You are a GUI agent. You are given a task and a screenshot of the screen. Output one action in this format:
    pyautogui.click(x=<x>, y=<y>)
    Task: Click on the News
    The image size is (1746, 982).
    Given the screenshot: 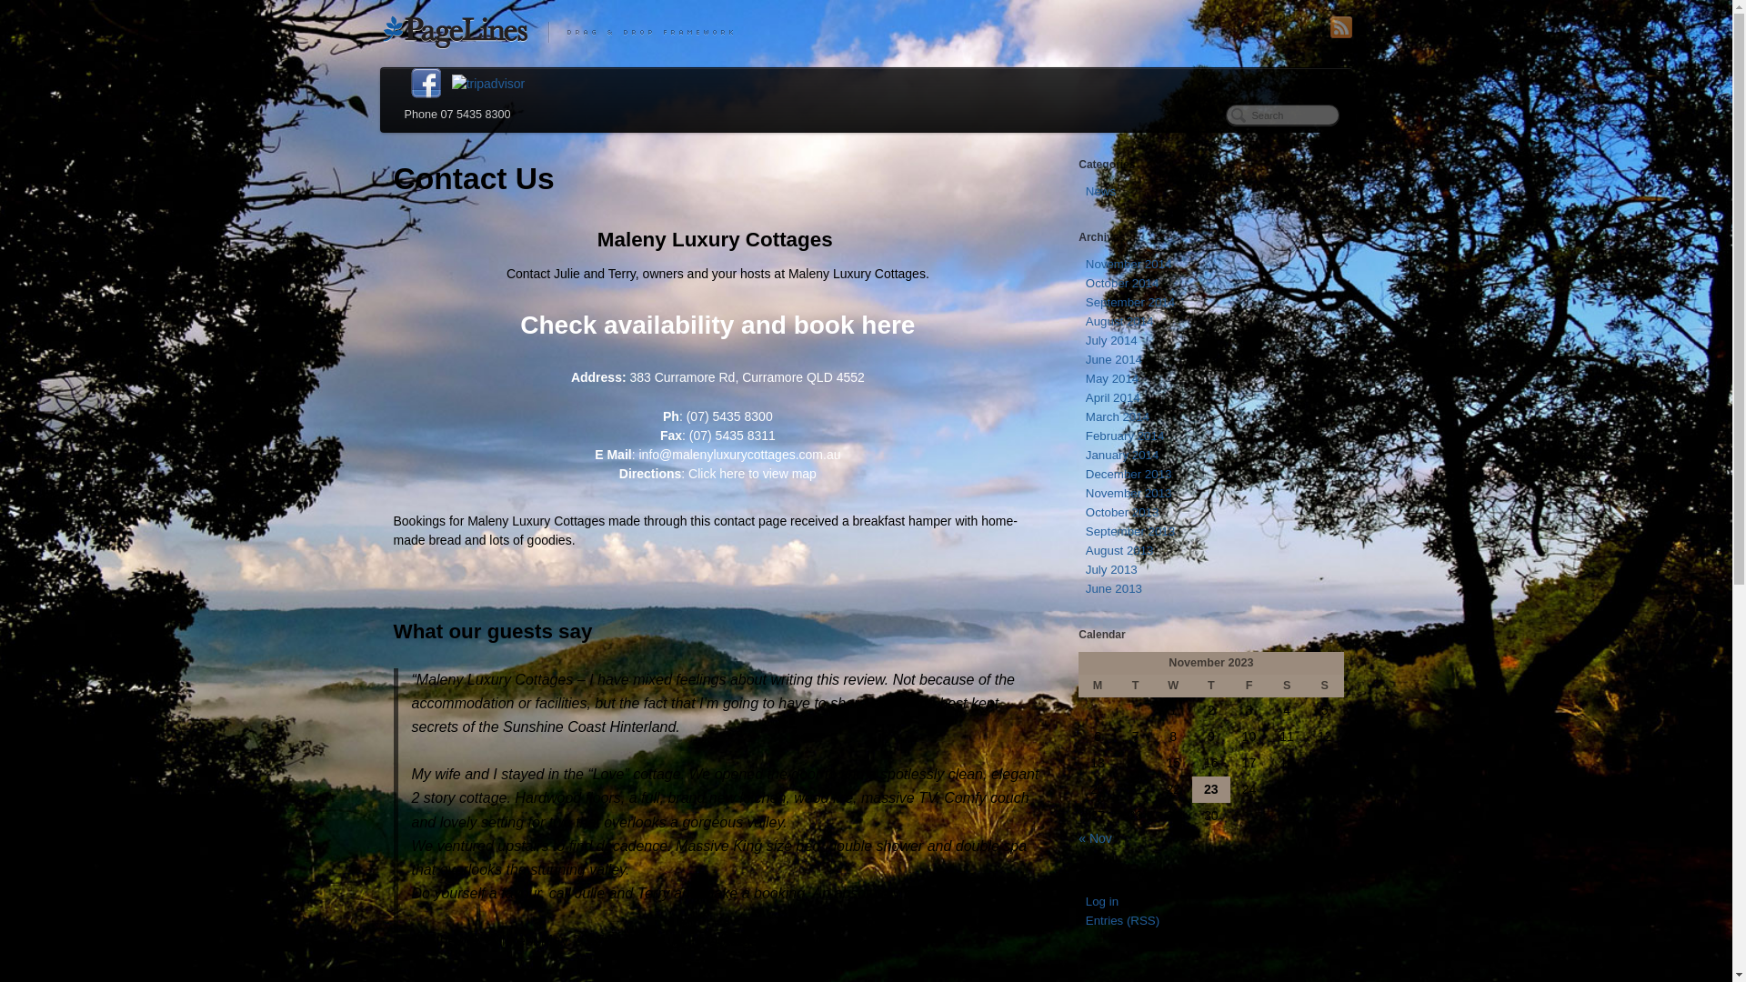 What is the action you would take?
    pyautogui.click(x=1100, y=191)
    